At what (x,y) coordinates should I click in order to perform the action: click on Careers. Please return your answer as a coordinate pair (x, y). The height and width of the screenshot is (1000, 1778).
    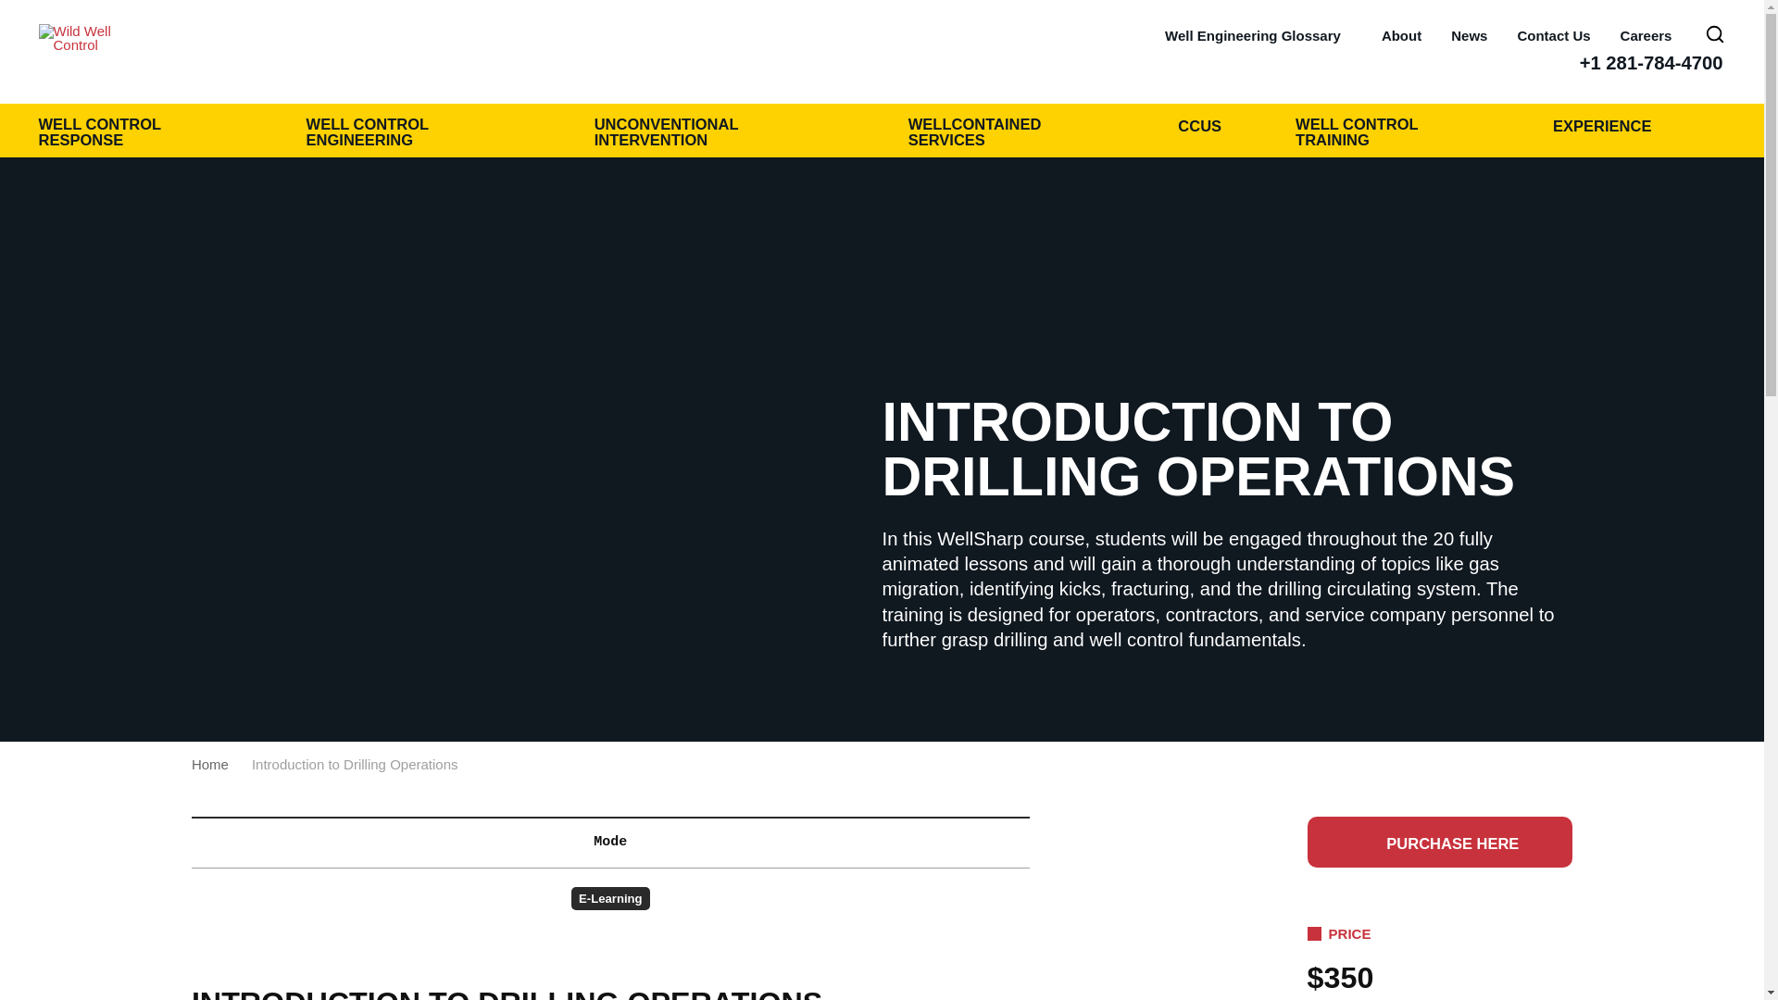
    Looking at the image, I should click on (1652, 35).